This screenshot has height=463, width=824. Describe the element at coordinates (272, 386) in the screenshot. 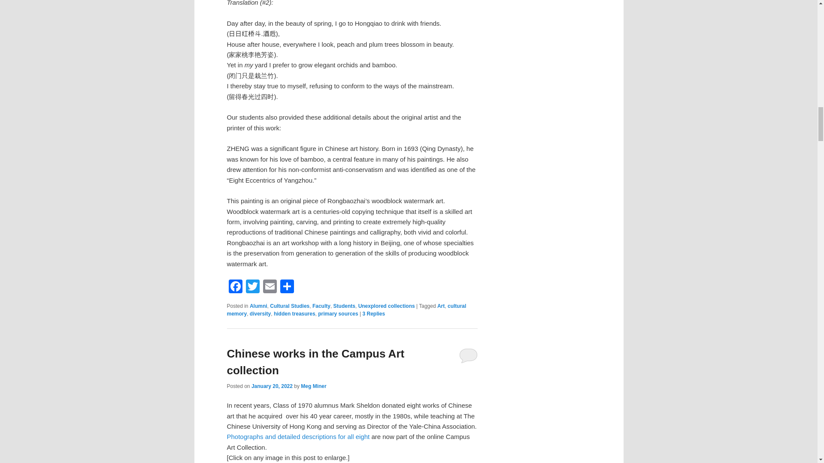

I see `3:08 pm` at that location.